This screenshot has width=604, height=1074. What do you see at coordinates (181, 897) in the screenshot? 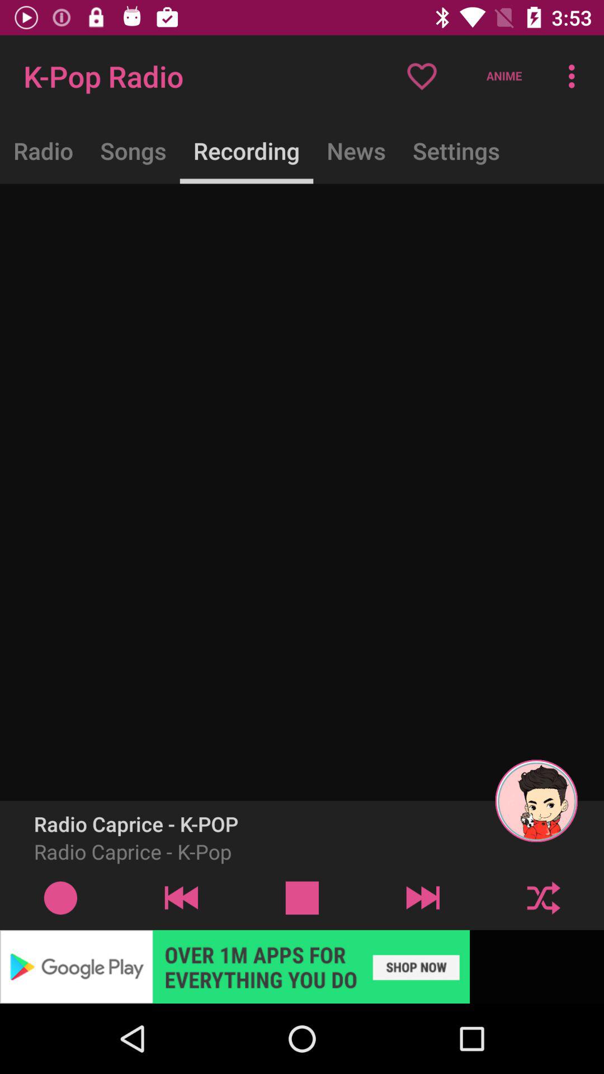
I see `go to previous button` at bounding box center [181, 897].